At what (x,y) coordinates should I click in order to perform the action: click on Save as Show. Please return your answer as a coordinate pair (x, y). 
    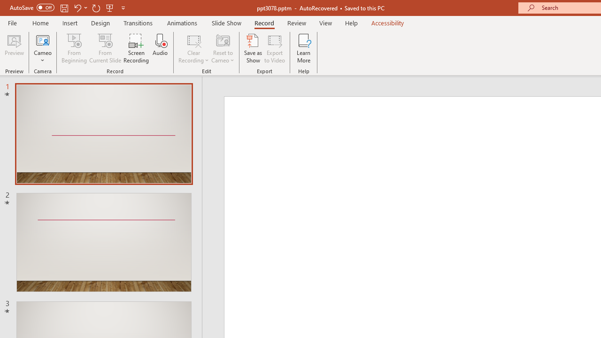
    Looking at the image, I should click on (253, 48).